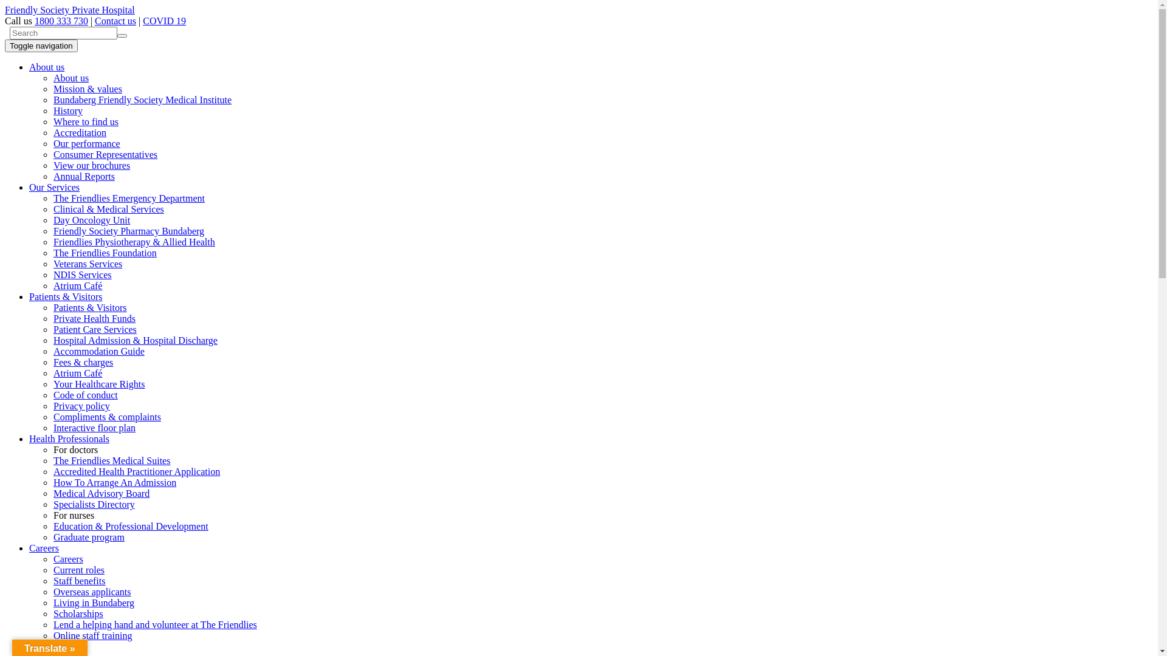  I want to click on Careers, so click(68, 559).